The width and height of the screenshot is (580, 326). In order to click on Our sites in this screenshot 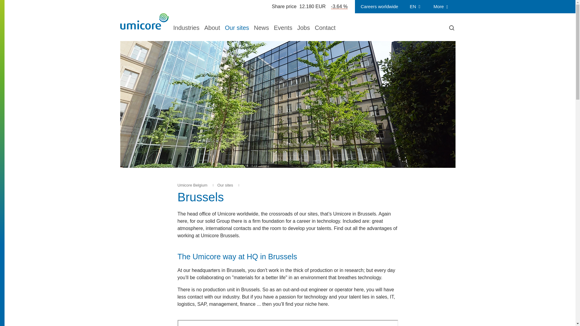, I will do `click(237, 27)`.